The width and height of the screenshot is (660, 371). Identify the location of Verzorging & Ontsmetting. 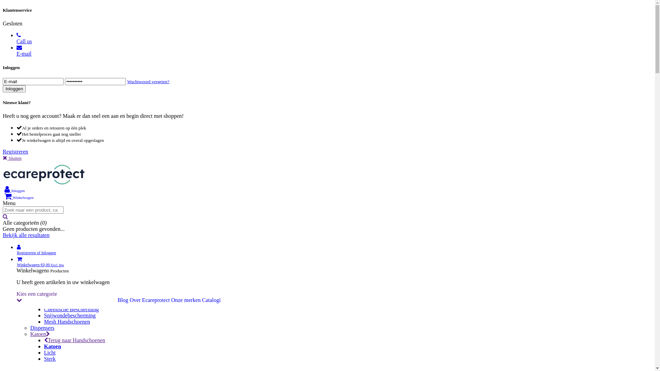
(341, 64).